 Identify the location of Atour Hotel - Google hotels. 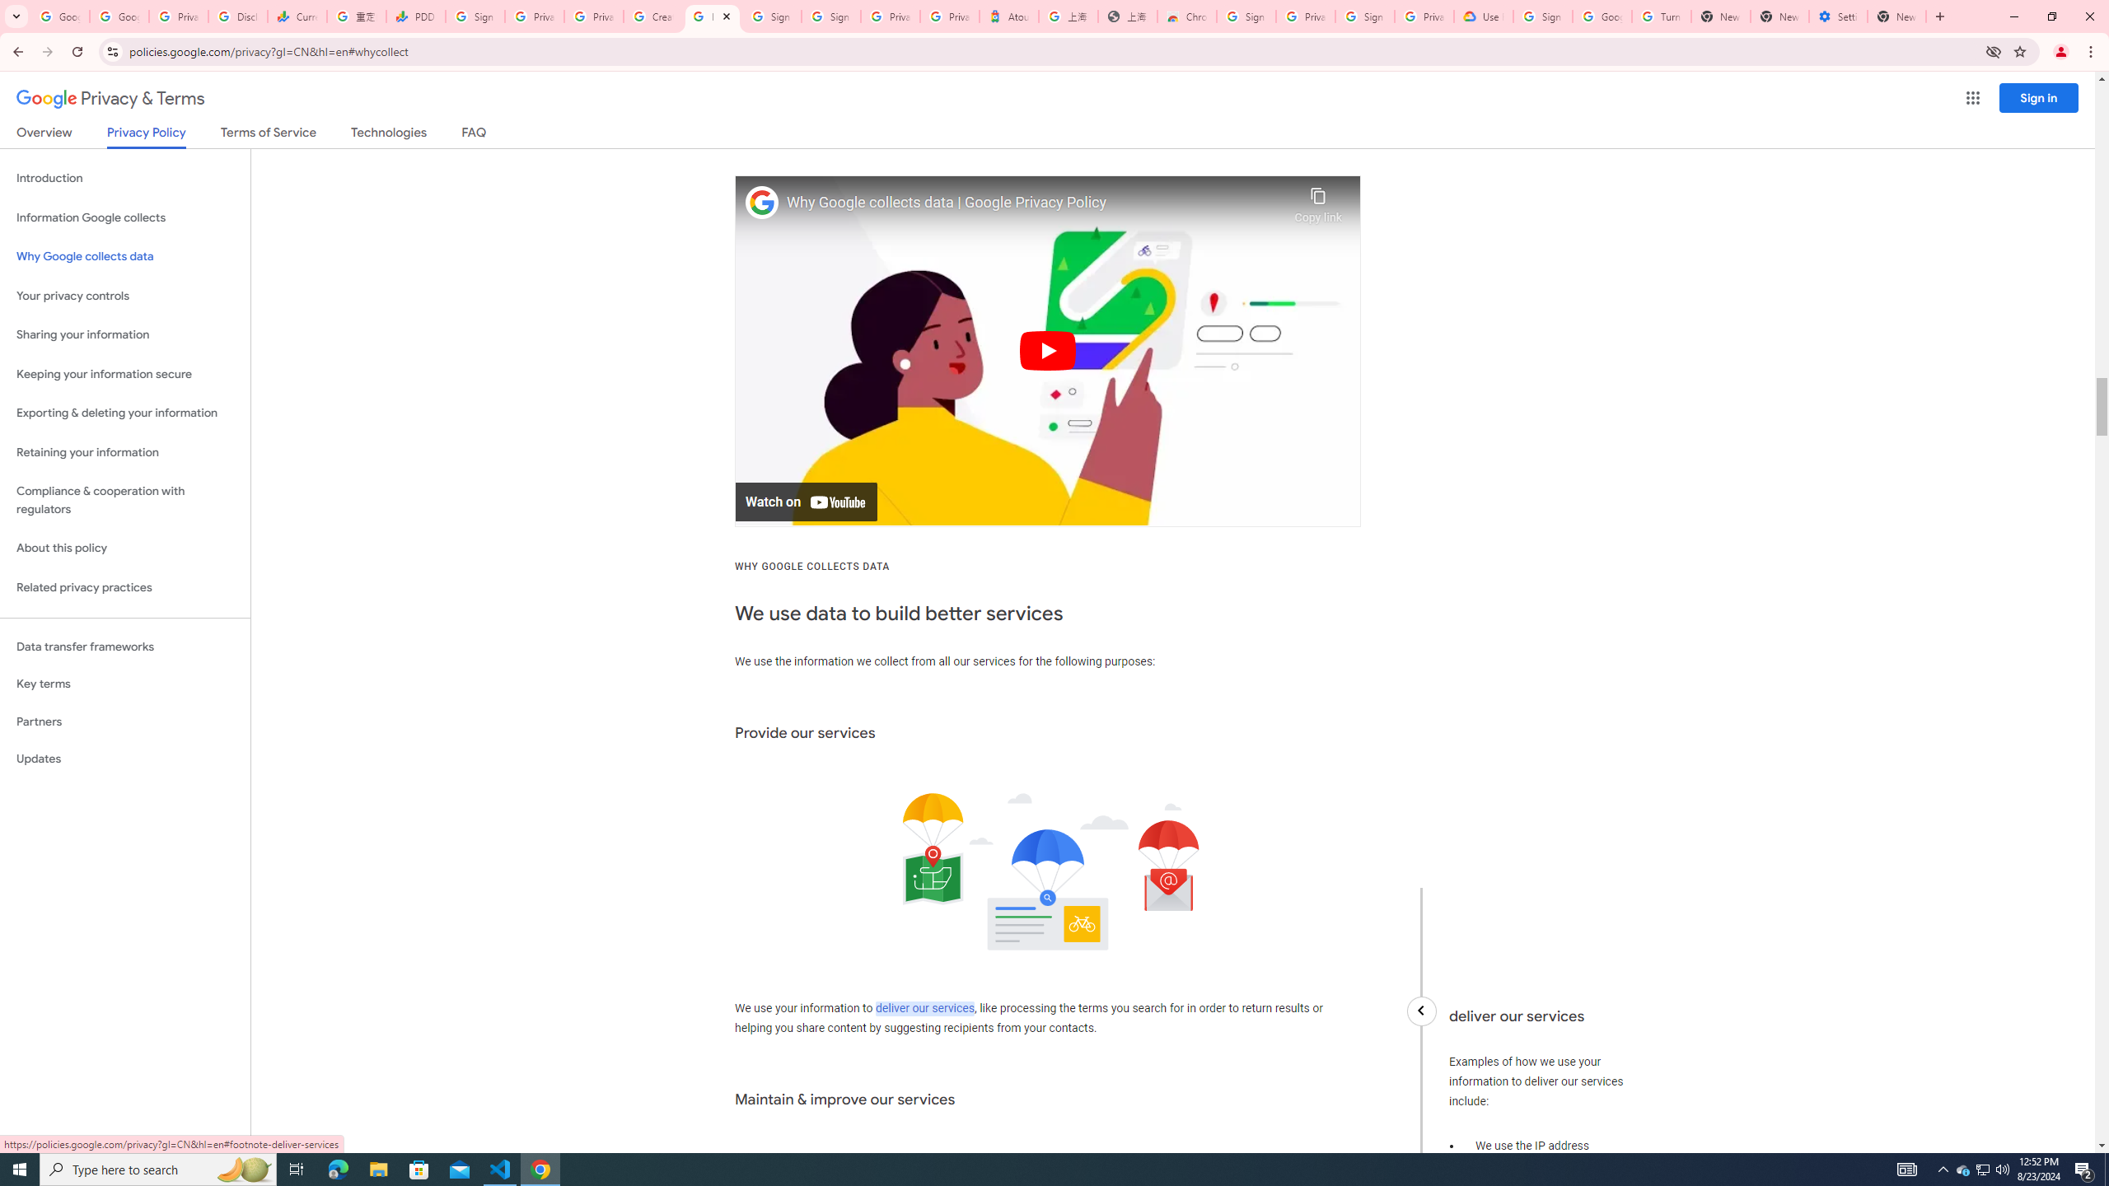
(1008, 16).